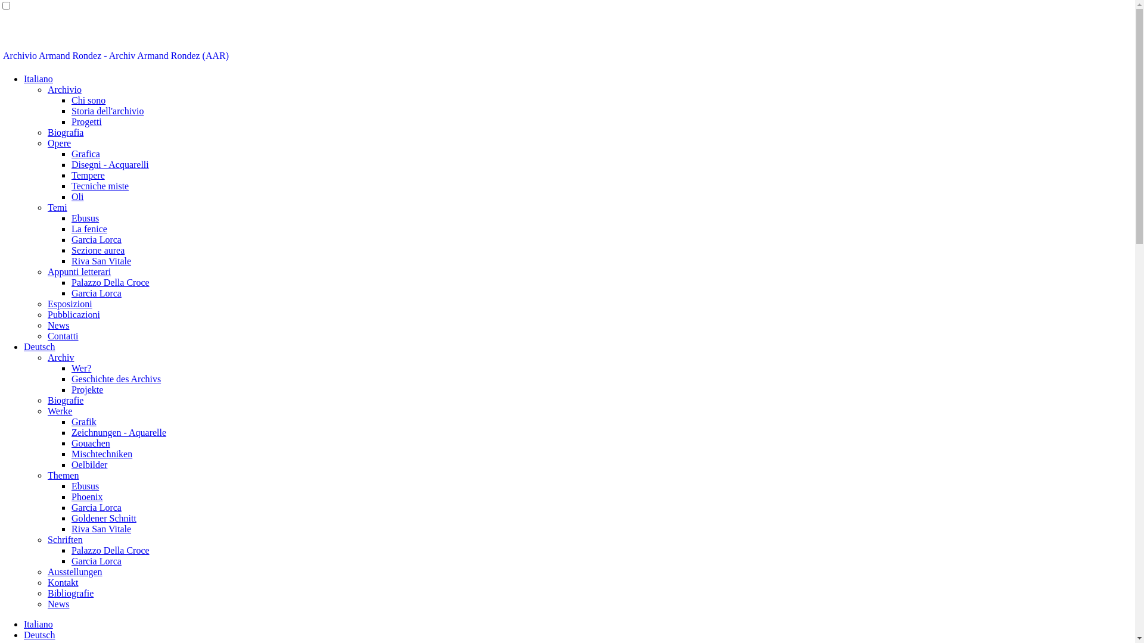  Describe the element at coordinates (58, 604) in the screenshot. I see `News` at that location.